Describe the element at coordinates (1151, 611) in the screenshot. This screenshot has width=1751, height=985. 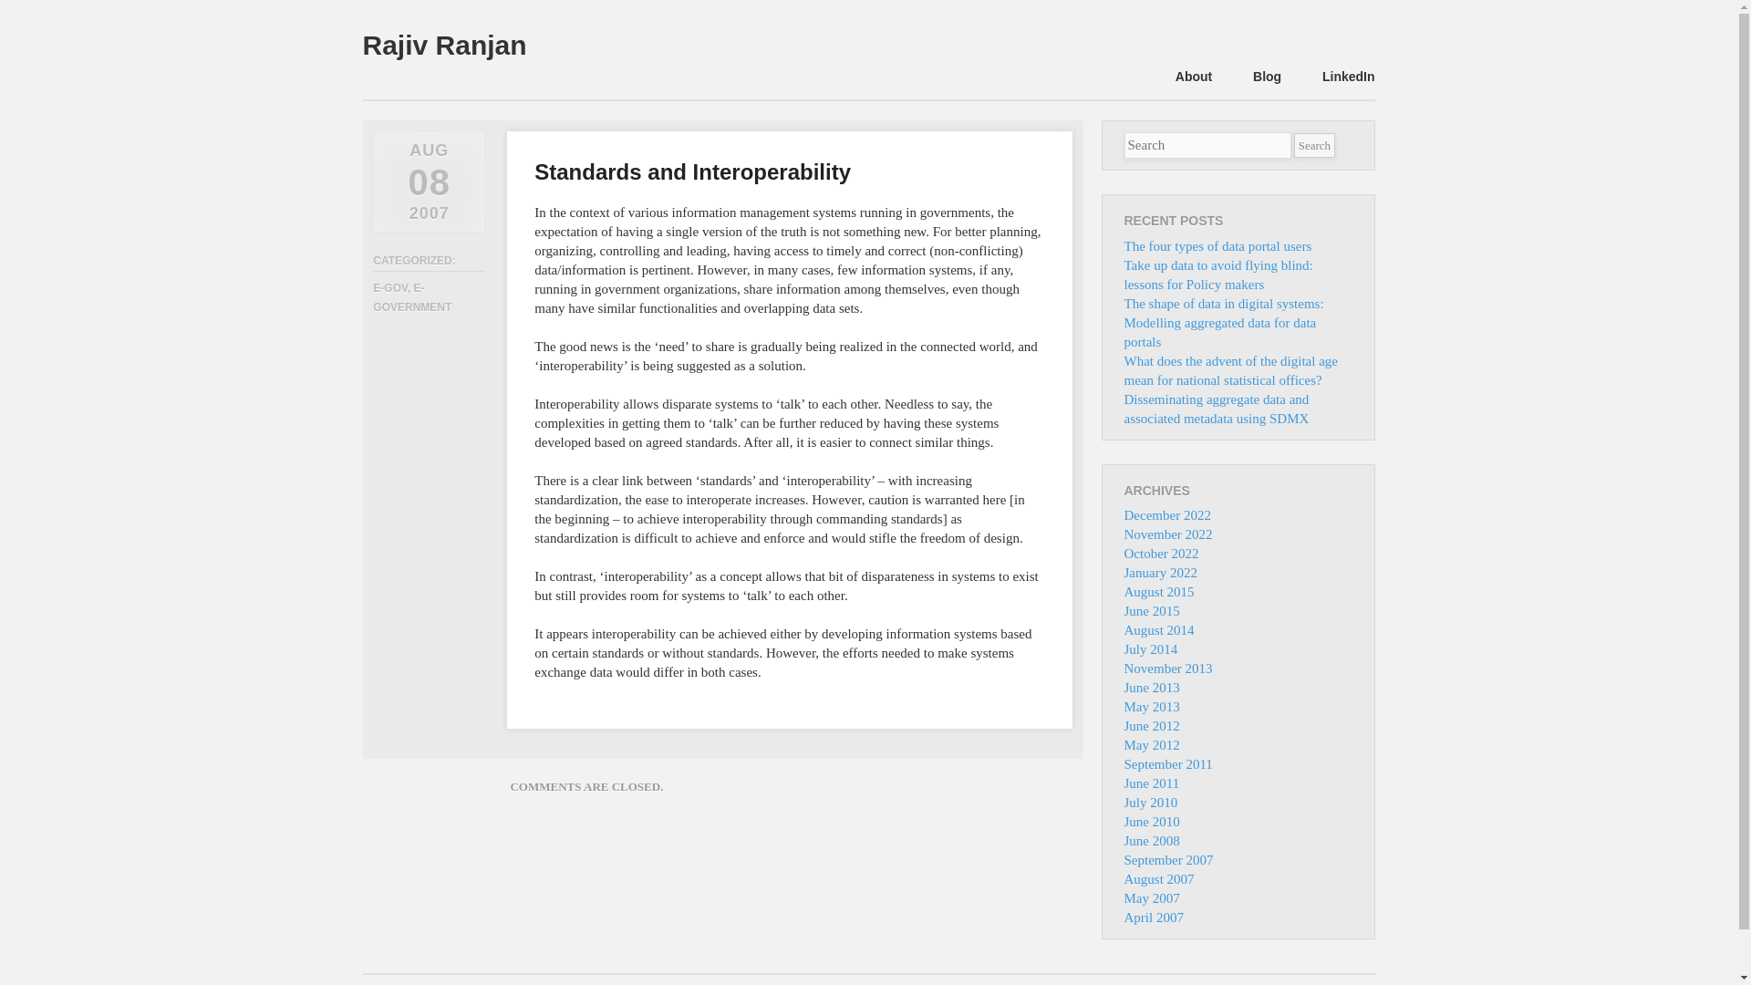
I see `June 2015` at that location.